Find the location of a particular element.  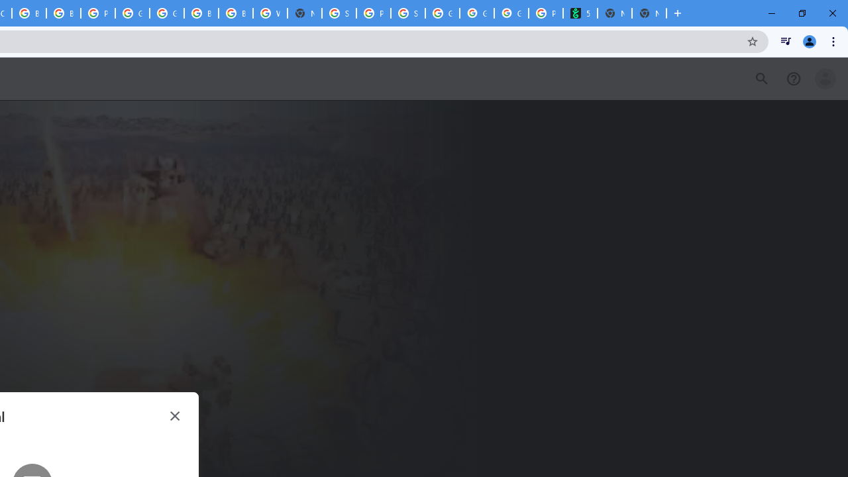

Sign in - Google Accounts is located at coordinates (339, 13).